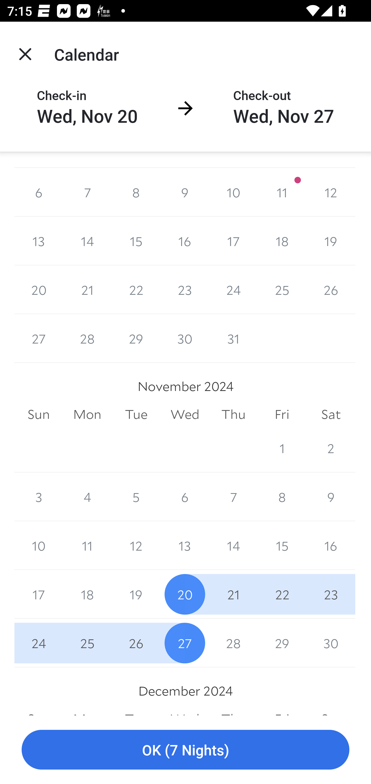  I want to click on 22 22 October 2024, so click(136, 290).